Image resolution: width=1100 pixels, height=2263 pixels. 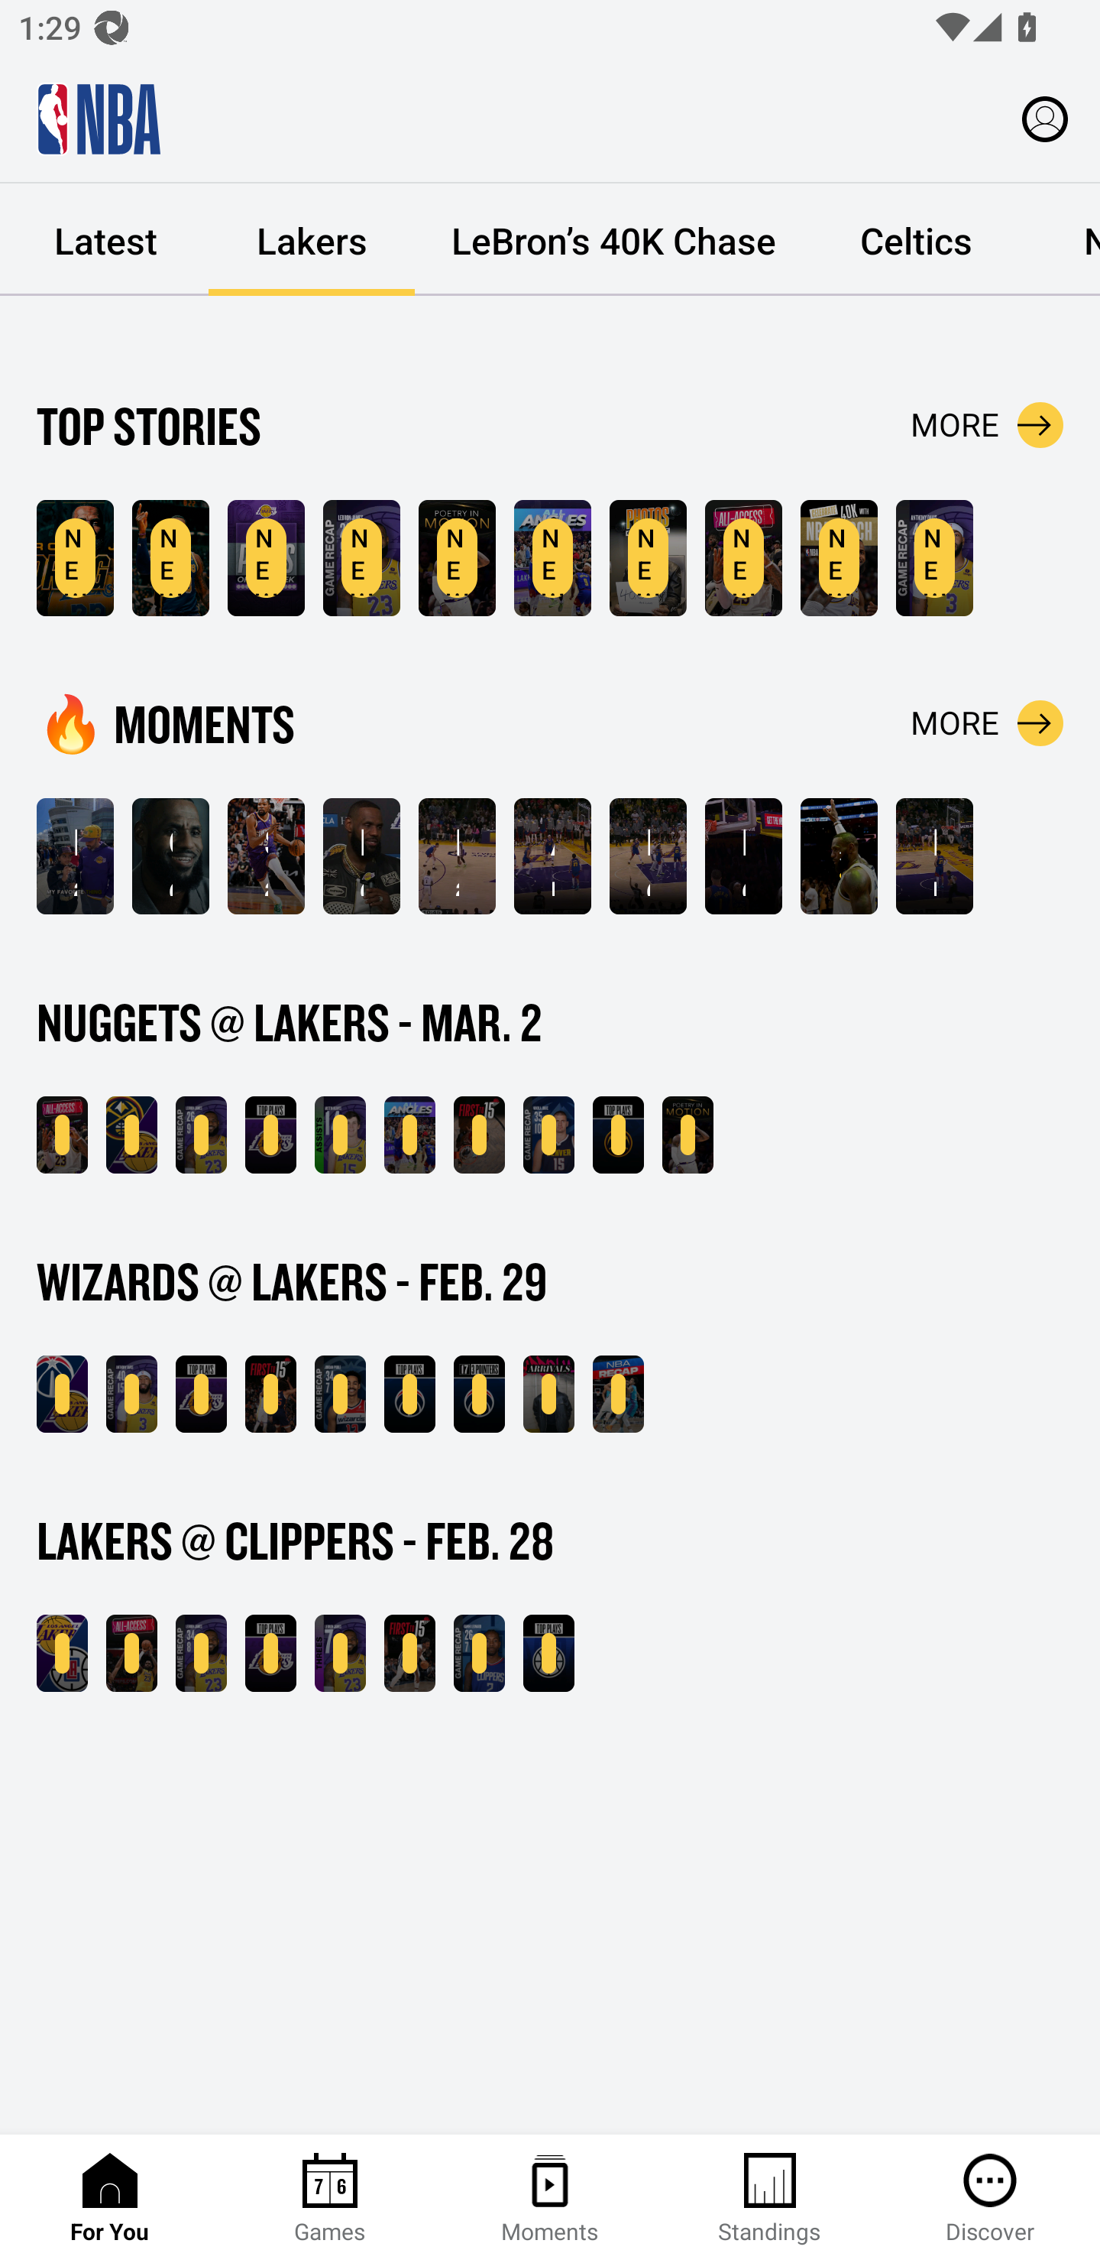 What do you see at coordinates (839, 856) in the screenshot?
I see `👏👑🙌` at bounding box center [839, 856].